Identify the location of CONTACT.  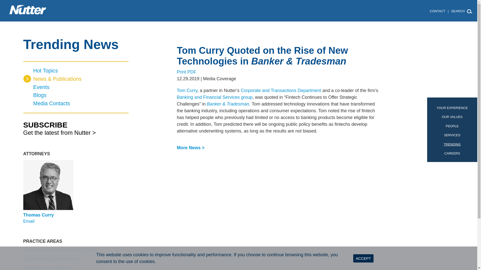
(437, 11).